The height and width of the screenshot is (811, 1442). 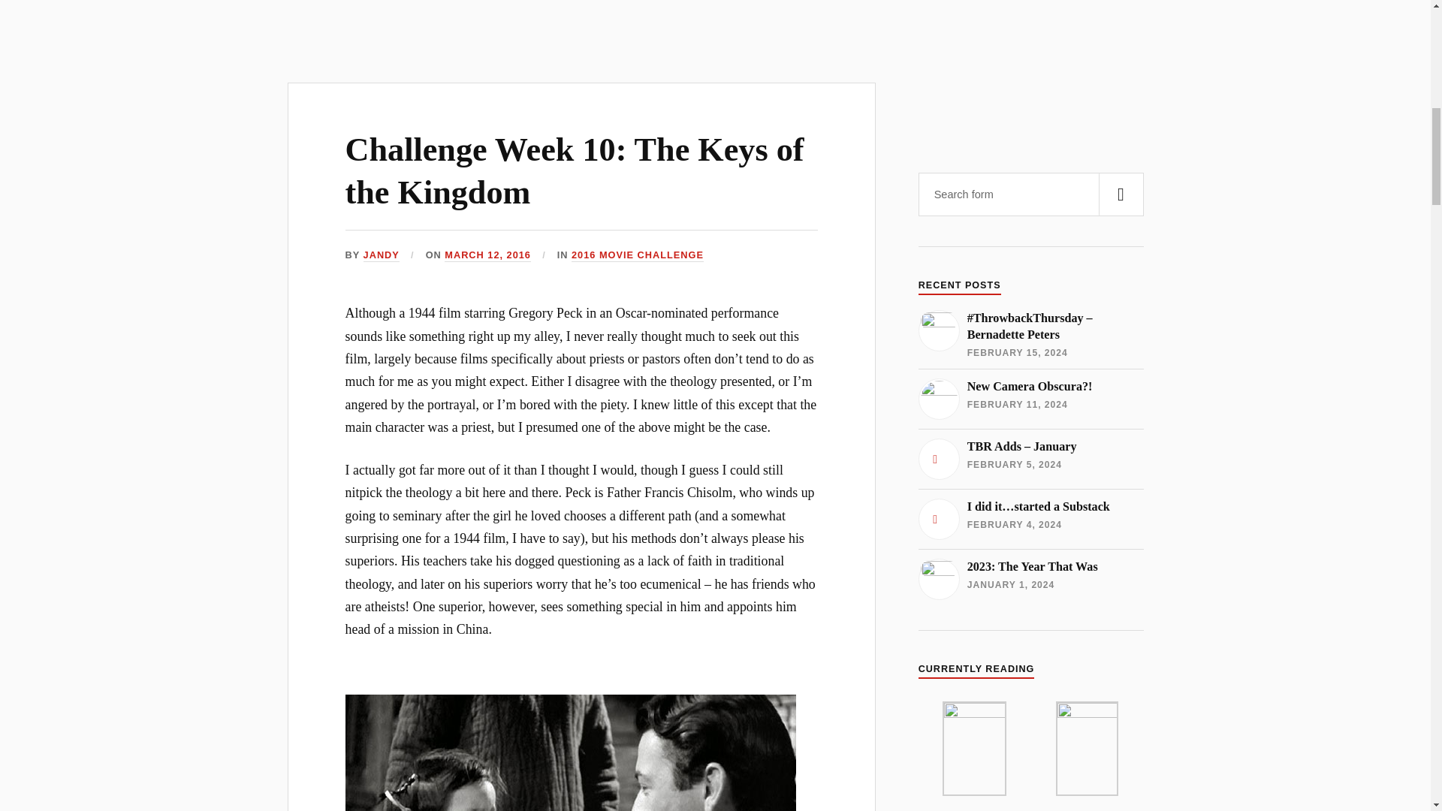 I want to click on JANDY, so click(x=575, y=170).